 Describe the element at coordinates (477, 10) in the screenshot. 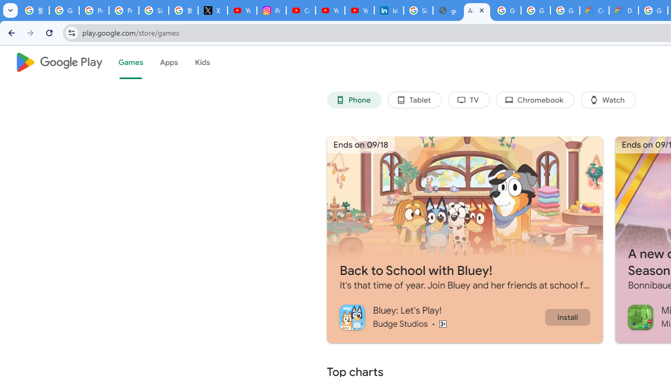

I see `Android Apps on Google Play` at that location.